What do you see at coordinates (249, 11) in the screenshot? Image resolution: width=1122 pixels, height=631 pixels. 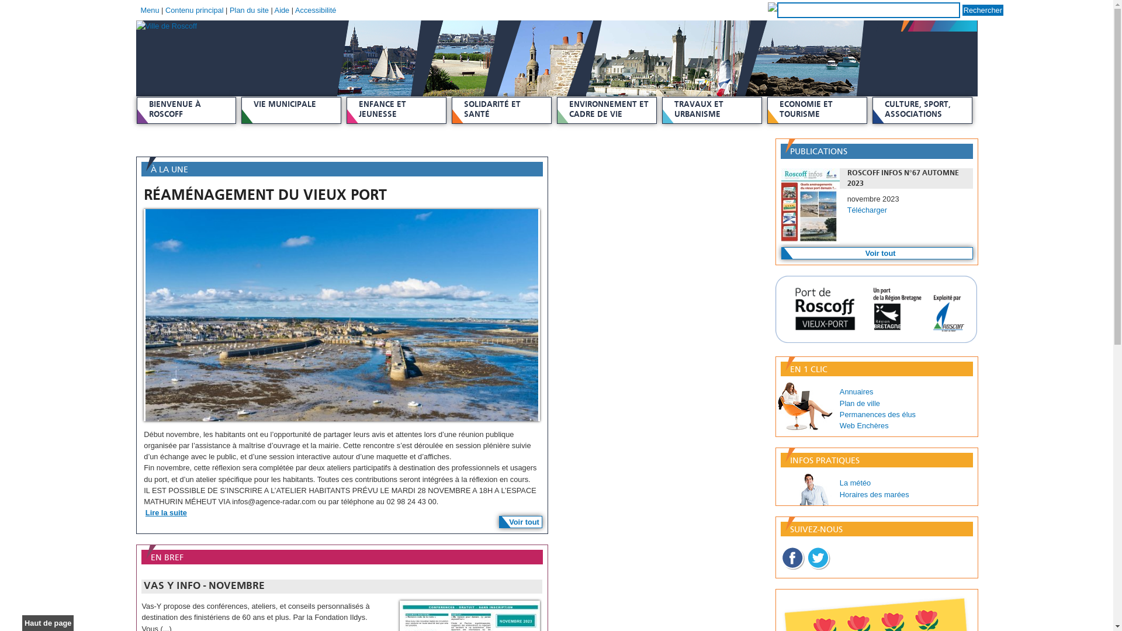 I see `Plan du site` at bounding box center [249, 11].